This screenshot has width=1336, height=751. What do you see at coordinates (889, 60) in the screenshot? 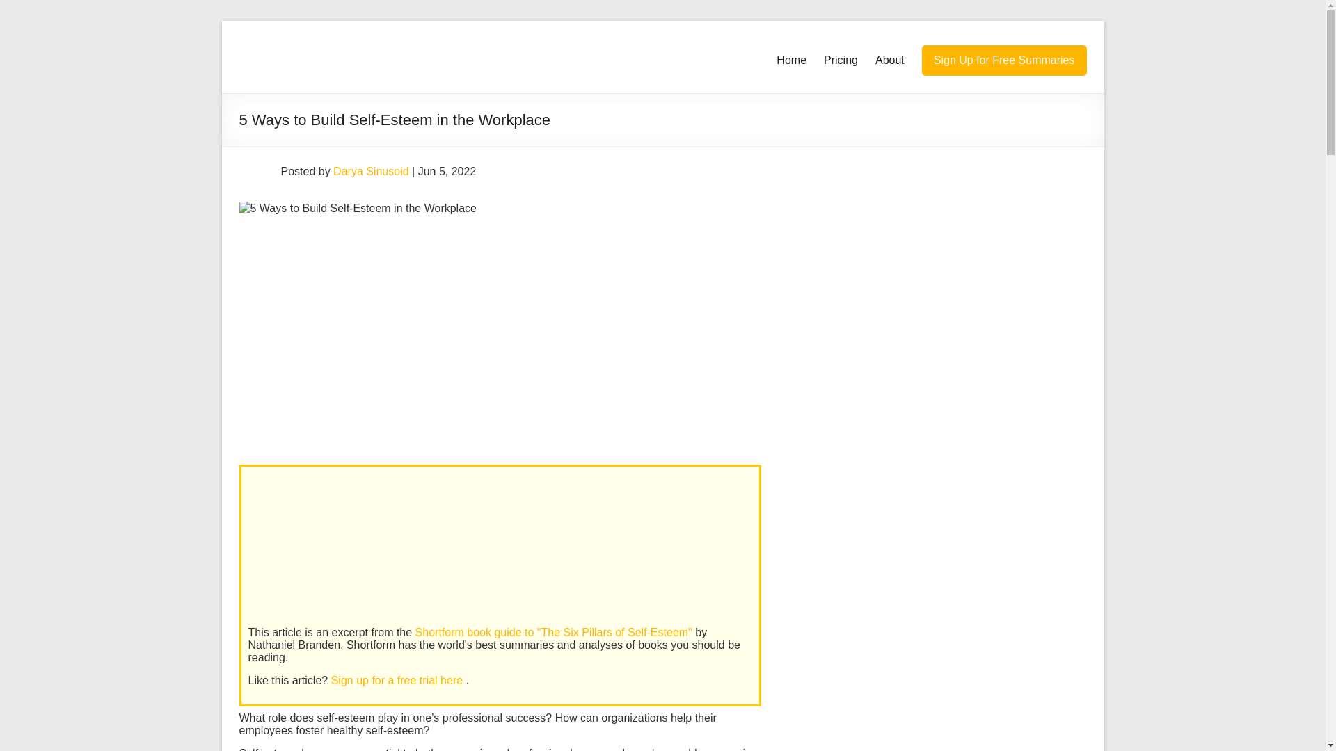
I see `About` at bounding box center [889, 60].